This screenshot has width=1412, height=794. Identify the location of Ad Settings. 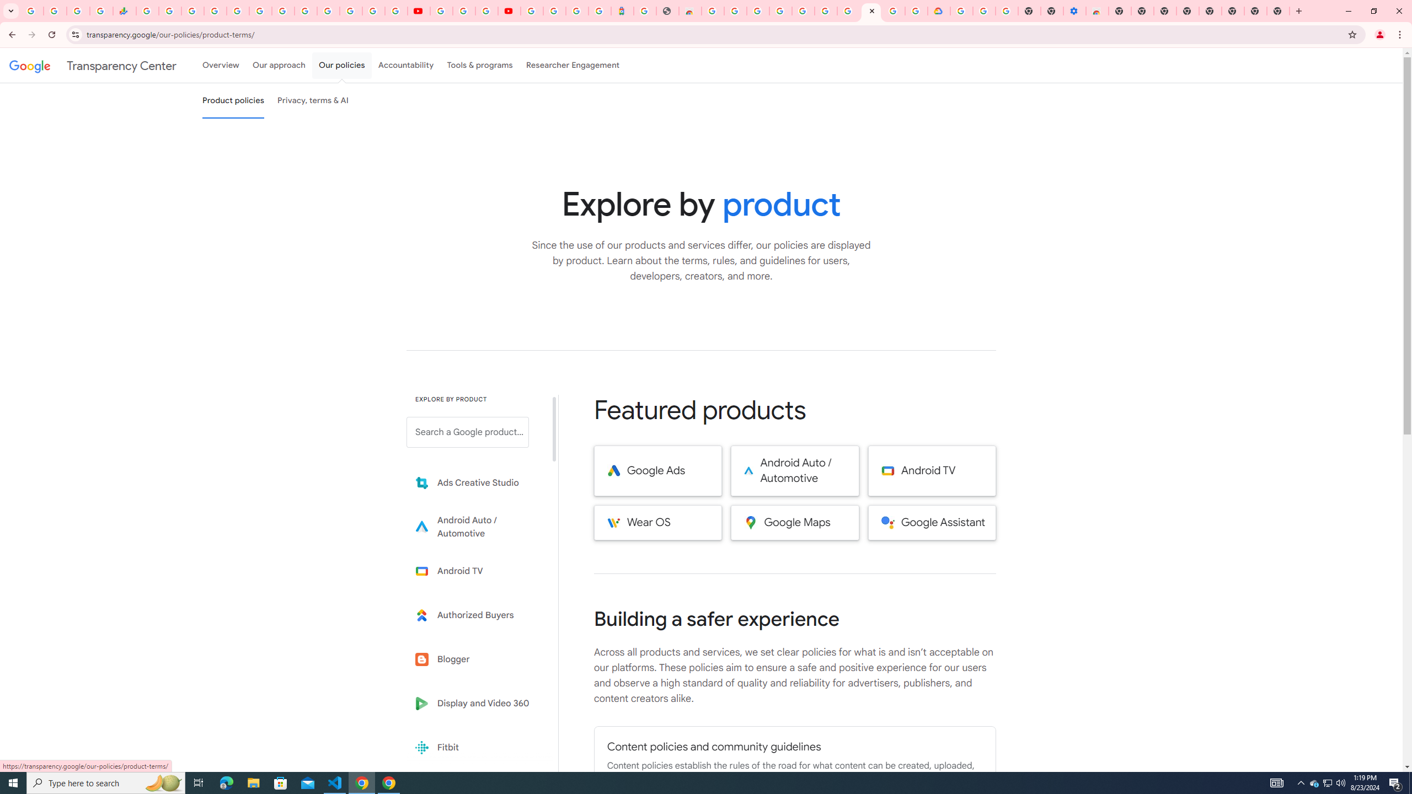
(780, 11).